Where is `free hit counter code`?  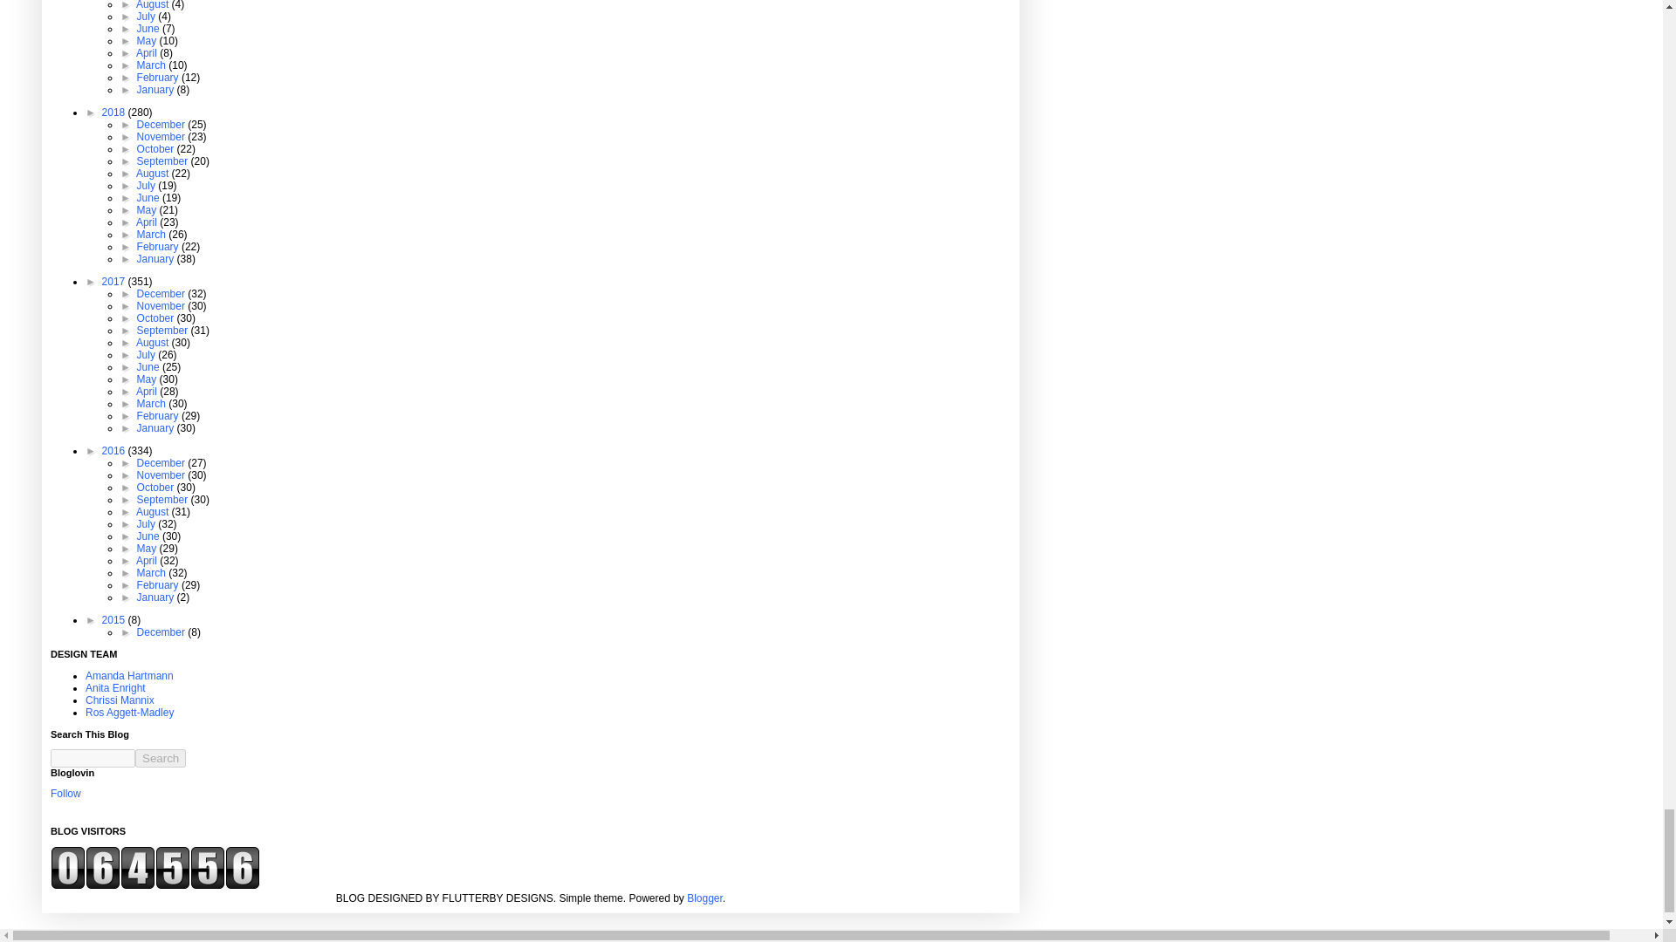 free hit counter code is located at coordinates (155, 885).